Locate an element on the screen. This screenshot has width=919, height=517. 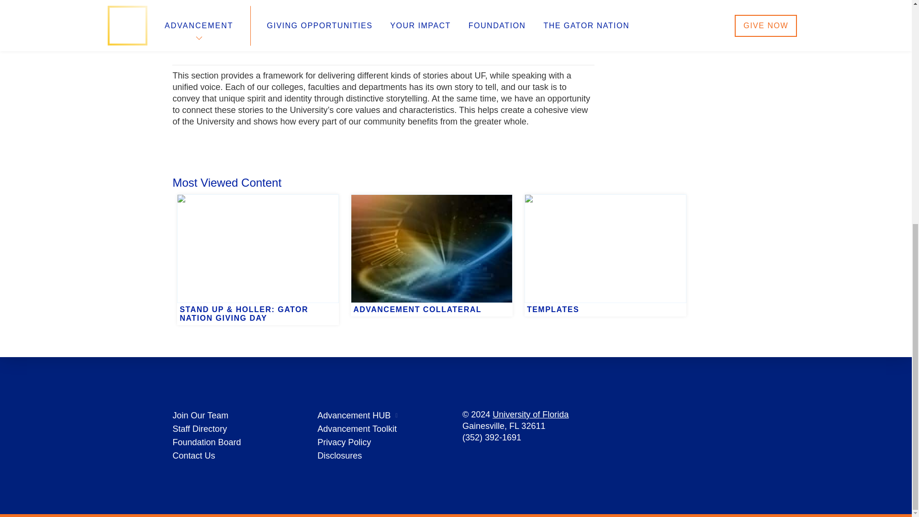
LANGUAGE is located at coordinates (468, 39).